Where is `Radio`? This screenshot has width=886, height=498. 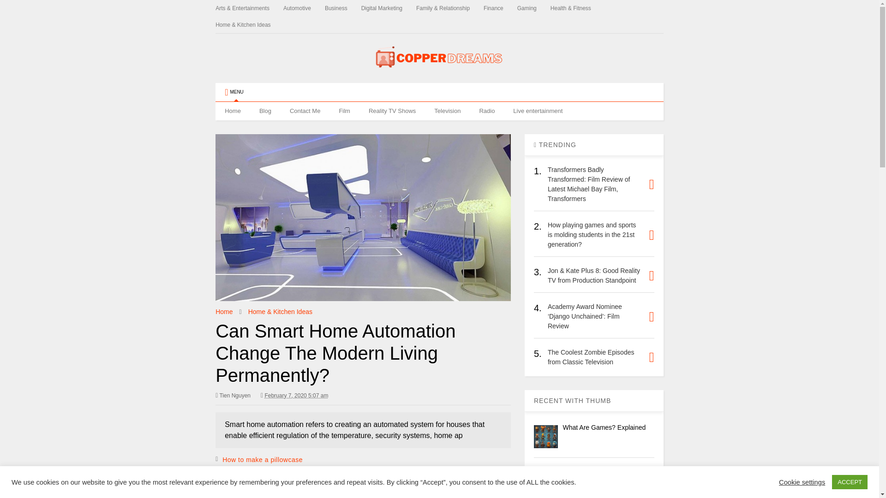 Radio is located at coordinates (486, 111).